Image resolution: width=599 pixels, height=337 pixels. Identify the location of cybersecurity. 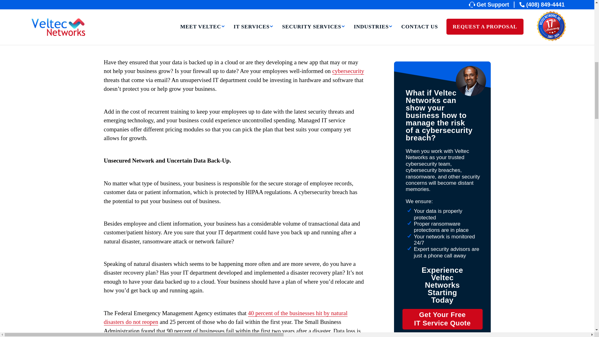
(348, 71).